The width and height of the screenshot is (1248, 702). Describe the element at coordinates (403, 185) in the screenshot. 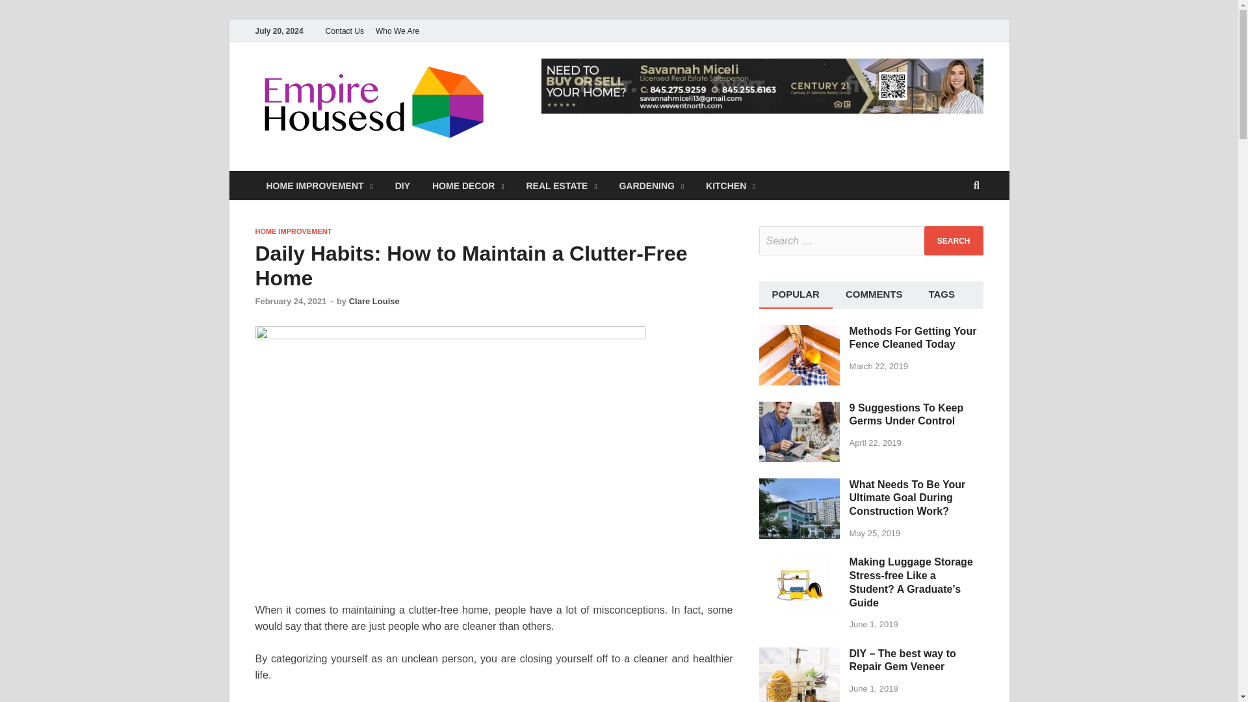

I see `DIY` at that location.